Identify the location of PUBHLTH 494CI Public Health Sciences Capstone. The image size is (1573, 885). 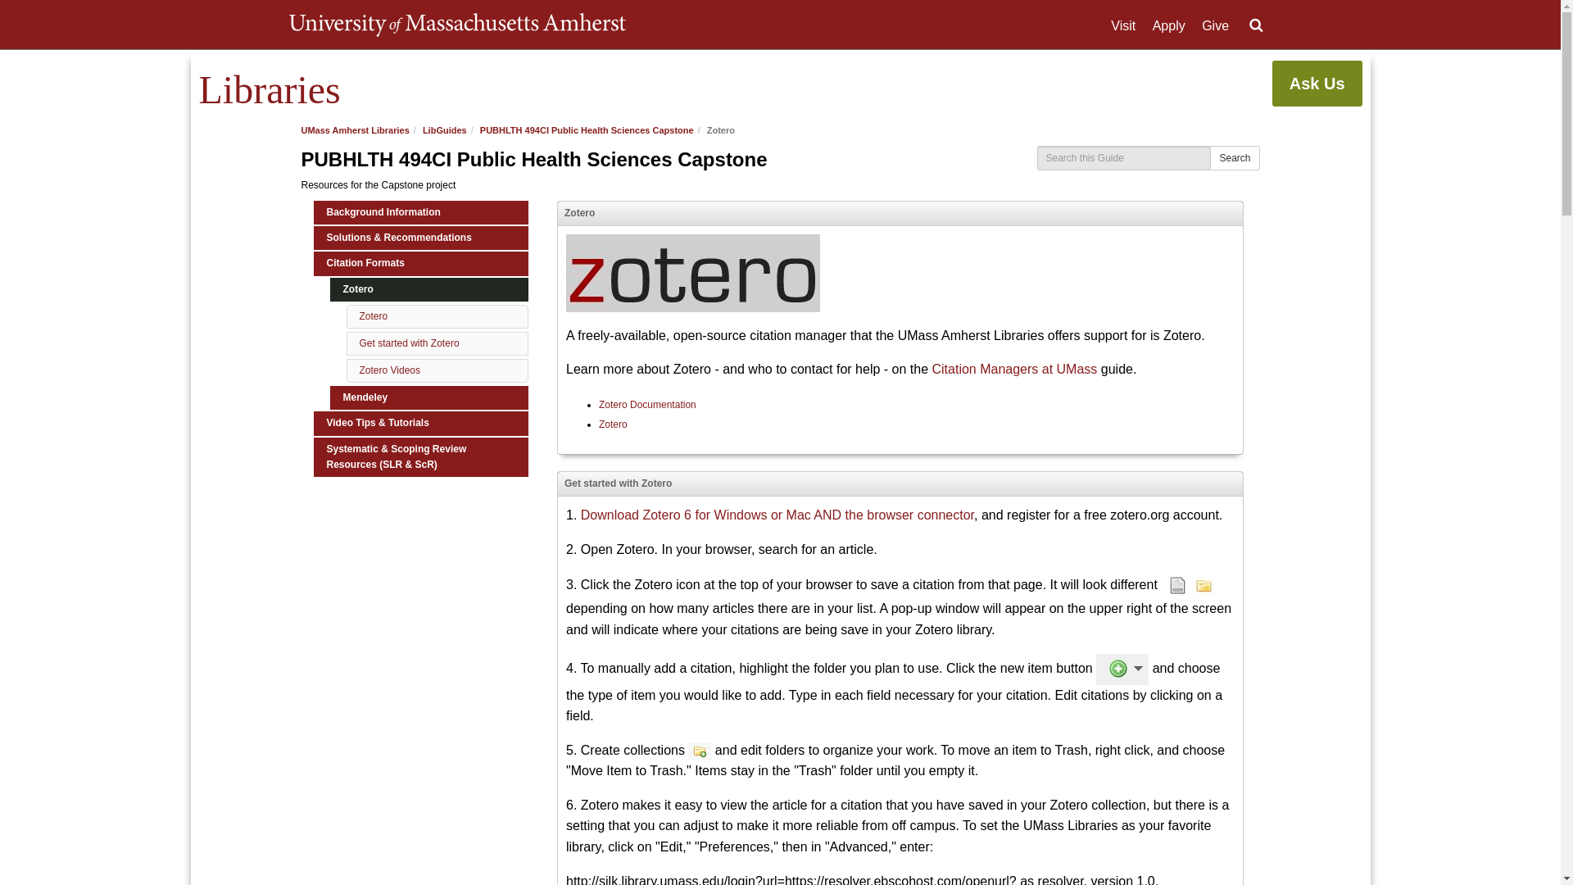
(587, 130).